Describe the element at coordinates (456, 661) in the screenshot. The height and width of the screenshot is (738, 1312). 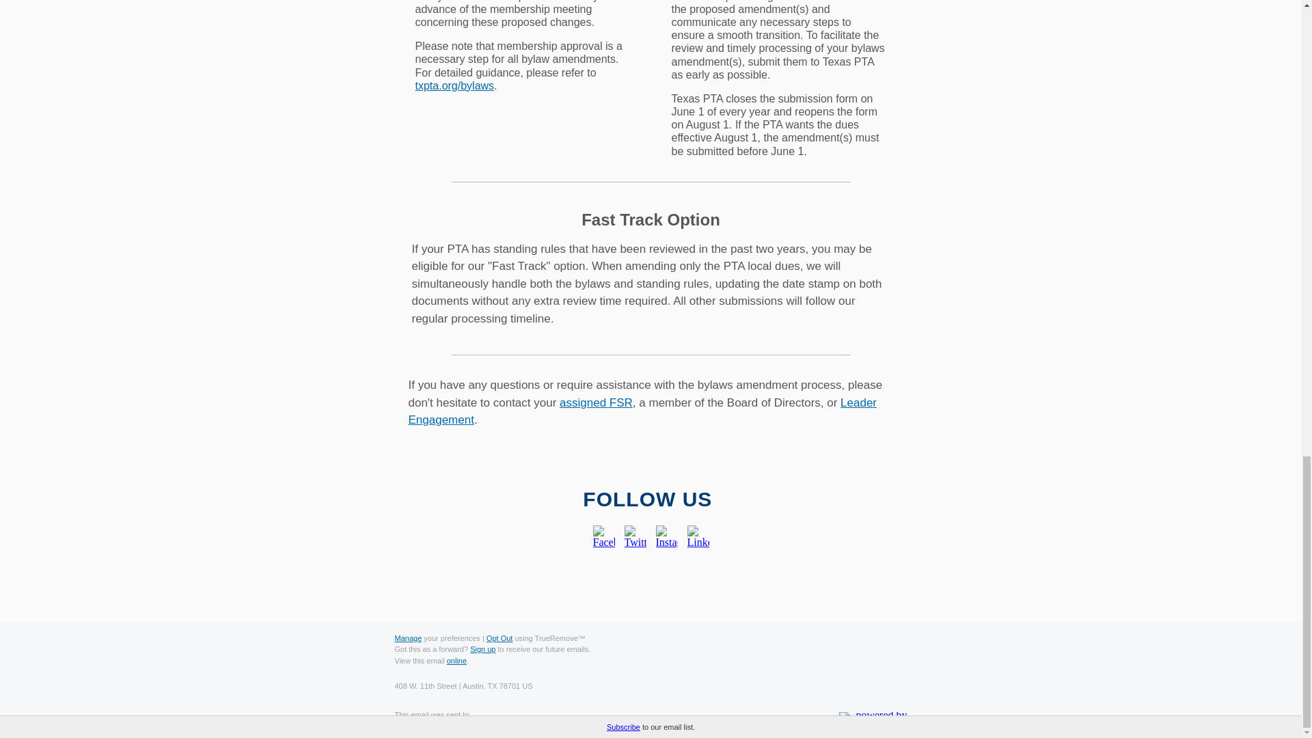
I see `online` at that location.